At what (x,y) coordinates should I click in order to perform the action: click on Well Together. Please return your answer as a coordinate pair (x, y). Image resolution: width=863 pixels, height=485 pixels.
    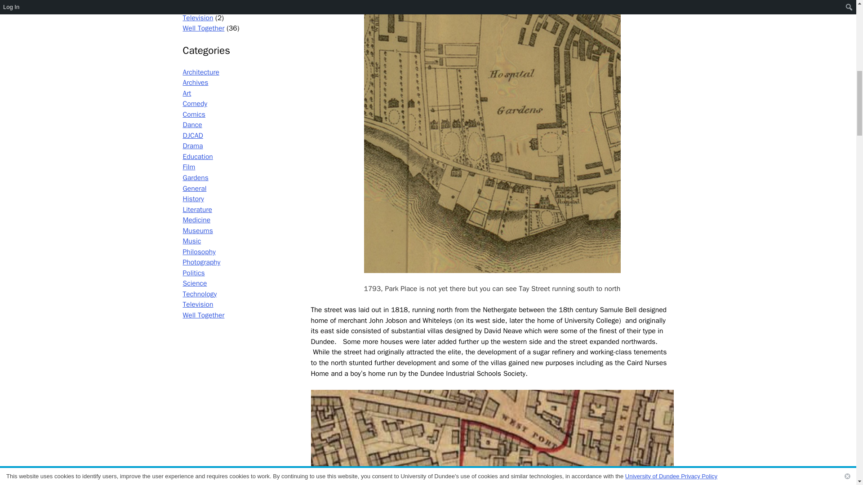
    Looking at the image, I should click on (203, 28).